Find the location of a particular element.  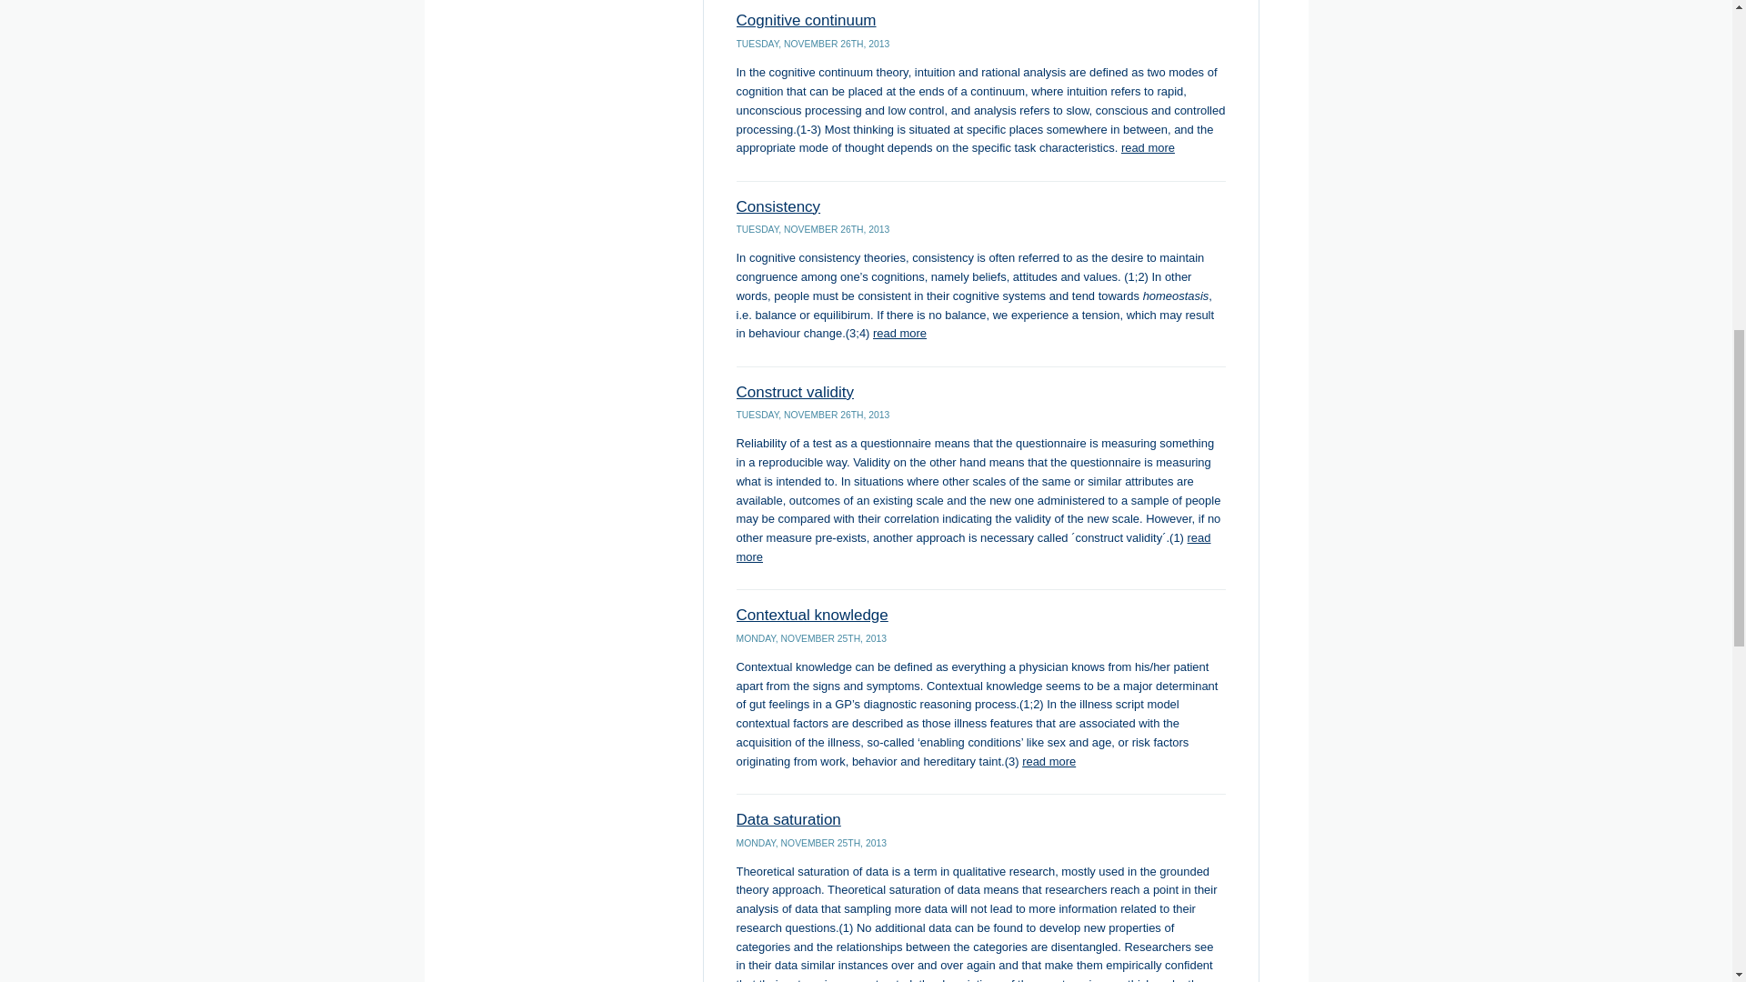

Consistency is located at coordinates (778, 206).